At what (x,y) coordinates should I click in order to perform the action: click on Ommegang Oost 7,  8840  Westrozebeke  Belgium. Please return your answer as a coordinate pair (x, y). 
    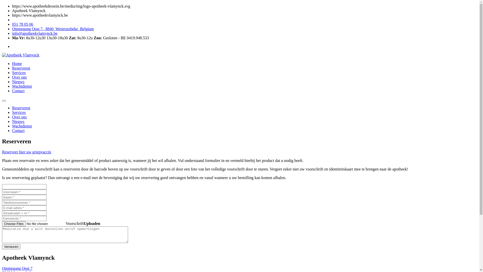
    Looking at the image, I should click on (53, 29).